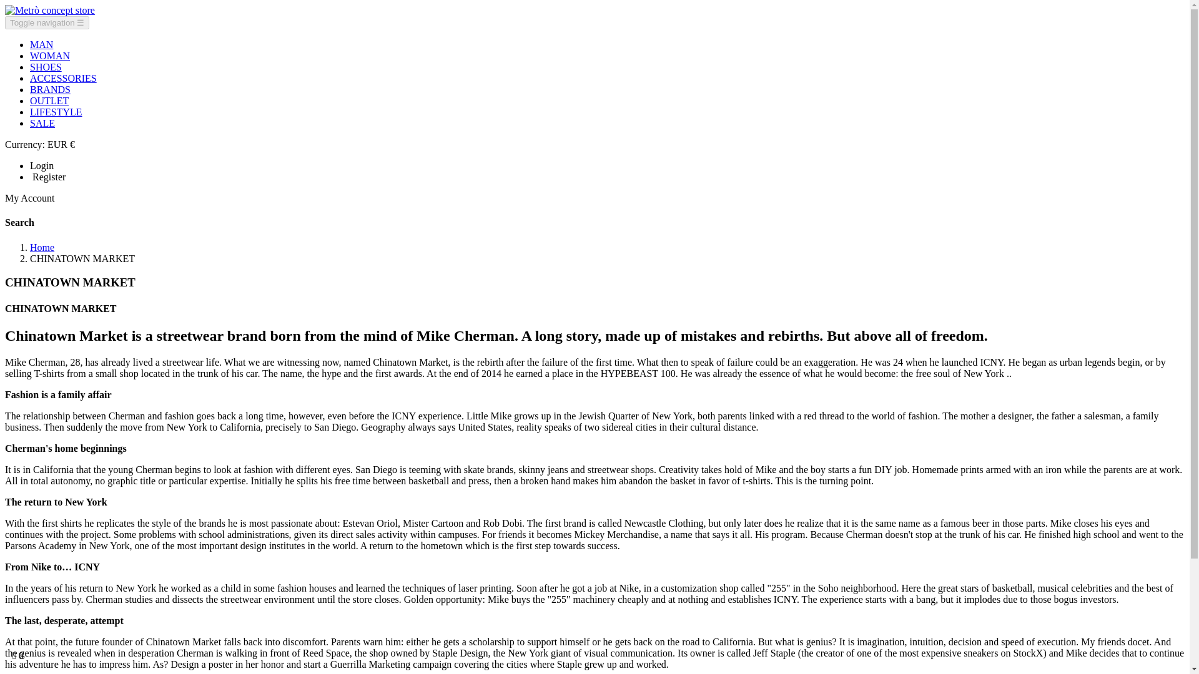 This screenshot has width=1199, height=674. What do you see at coordinates (49, 100) in the screenshot?
I see `OUTLET` at bounding box center [49, 100].